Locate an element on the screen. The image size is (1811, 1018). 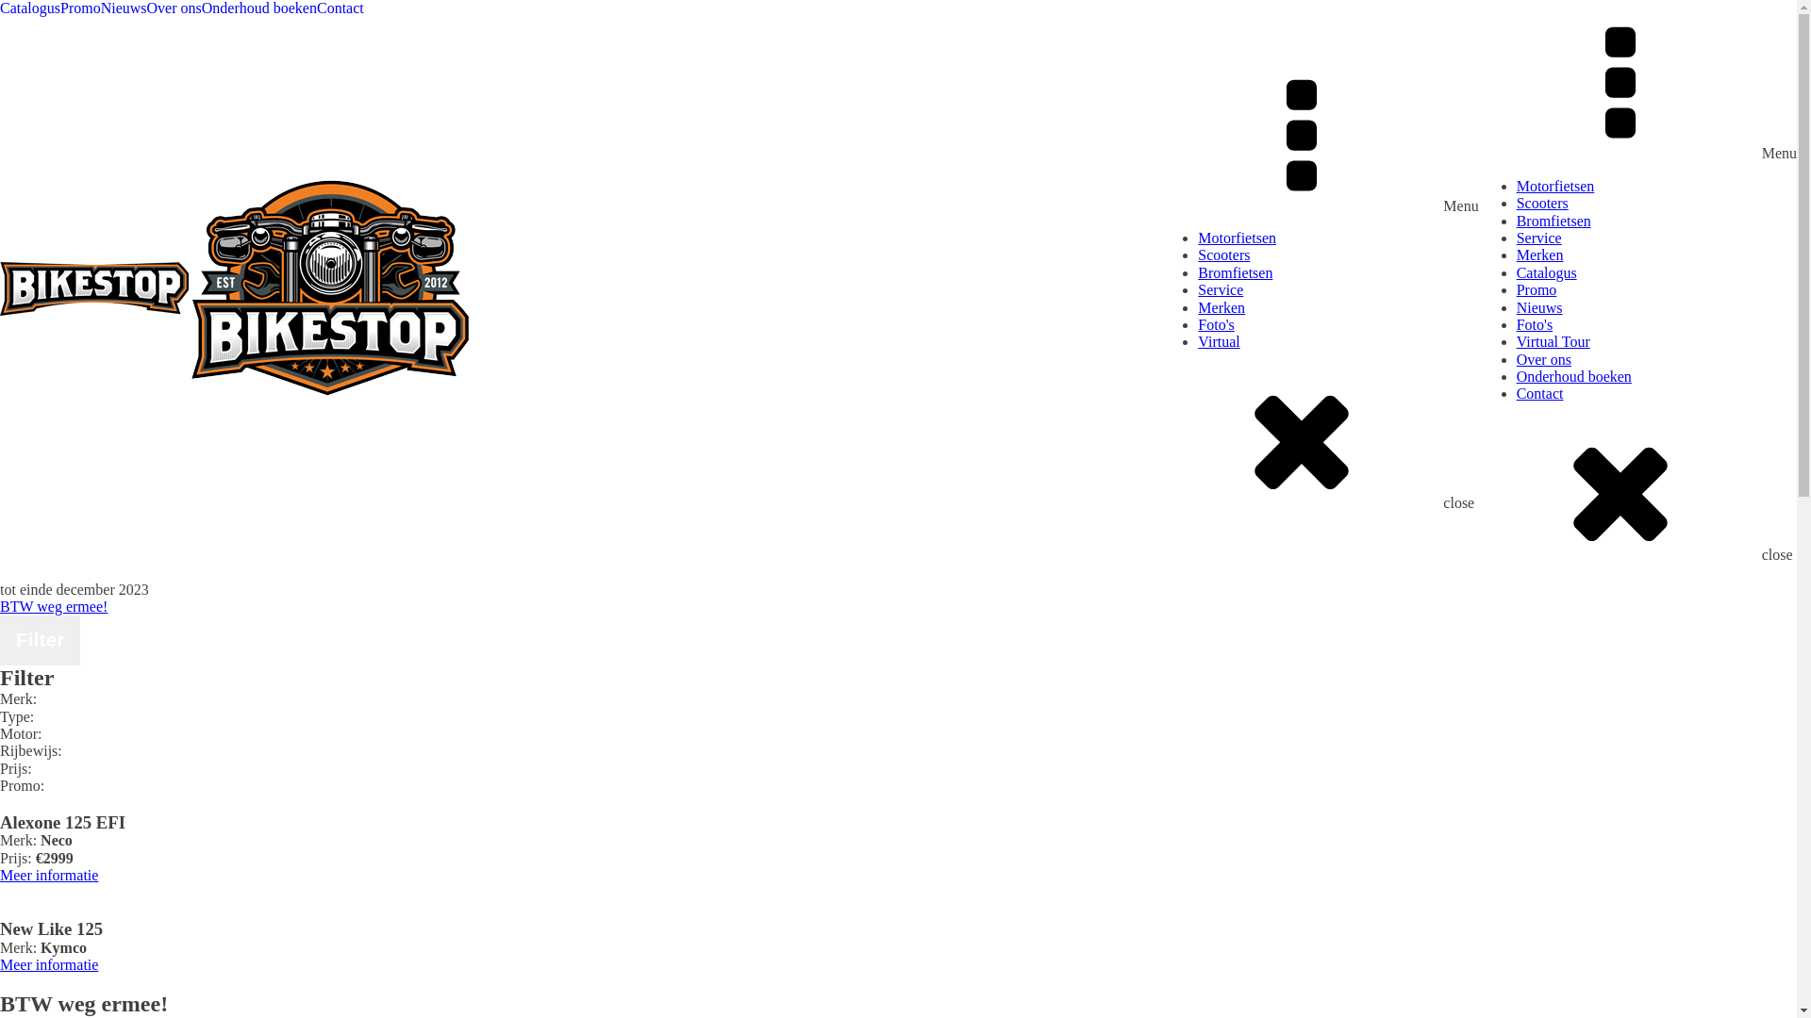
Meer informatie is located at coordinates (49, 965).